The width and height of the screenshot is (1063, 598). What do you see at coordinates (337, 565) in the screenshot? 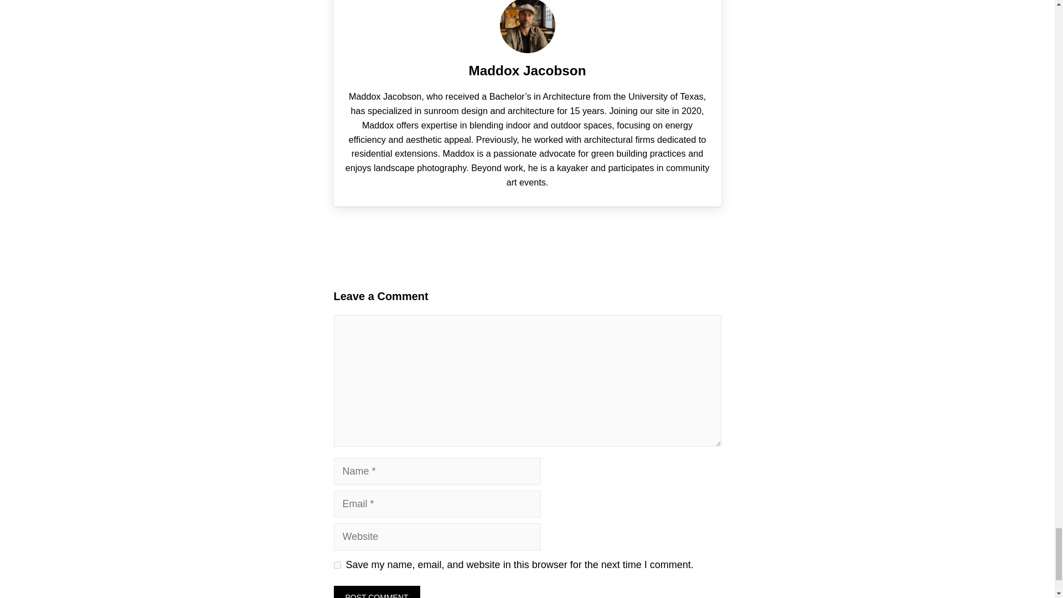
I see `yes` at bounding box center [337, 565].